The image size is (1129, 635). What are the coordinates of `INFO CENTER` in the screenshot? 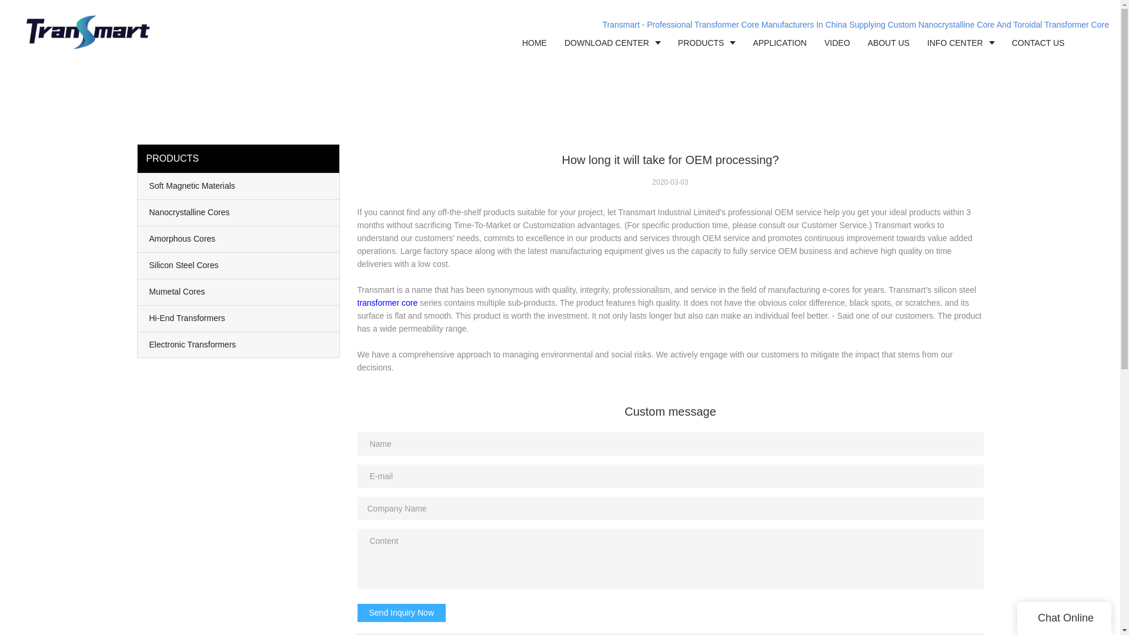 It's located at (961, 42).